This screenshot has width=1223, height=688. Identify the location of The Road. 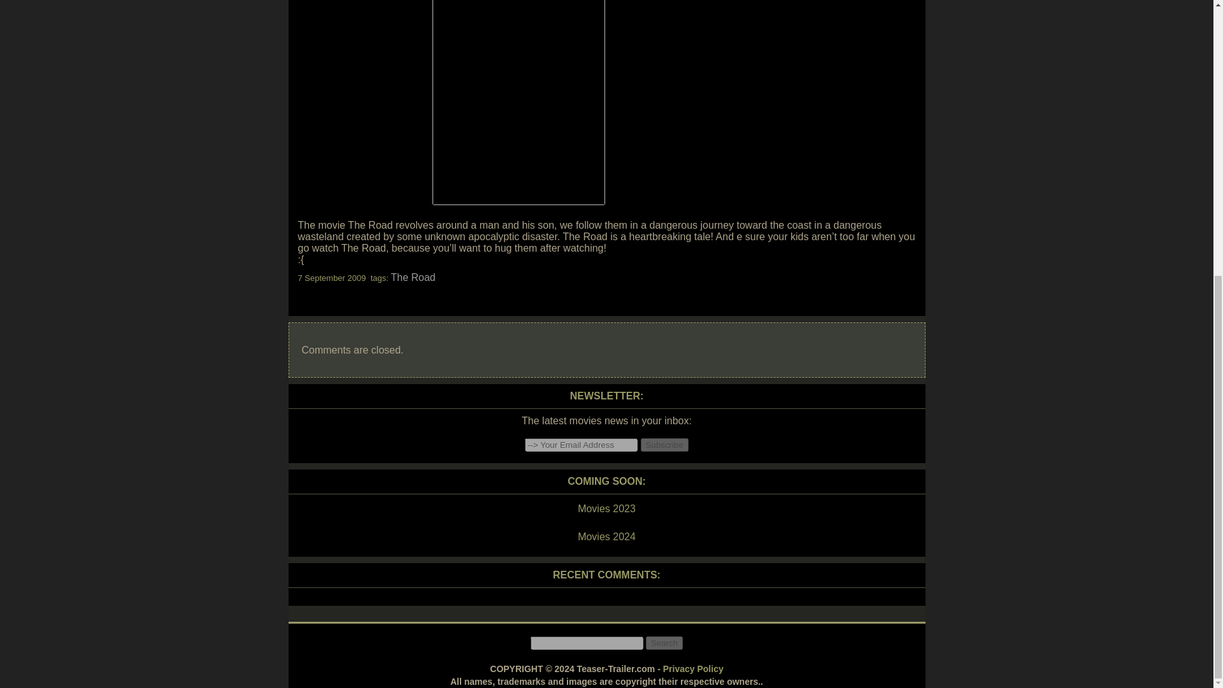
(413, 276).